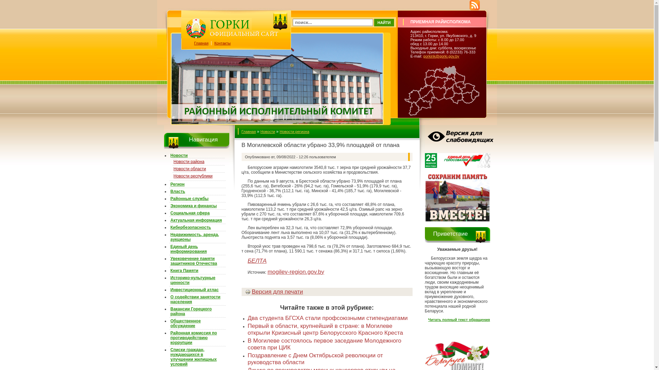 This screenshot has height=370, width=659. What do you see at coordinates (441, 56) in the screenshot?
I see `gorkirik@gorki.gov.by` at bounding box center [441, 56].